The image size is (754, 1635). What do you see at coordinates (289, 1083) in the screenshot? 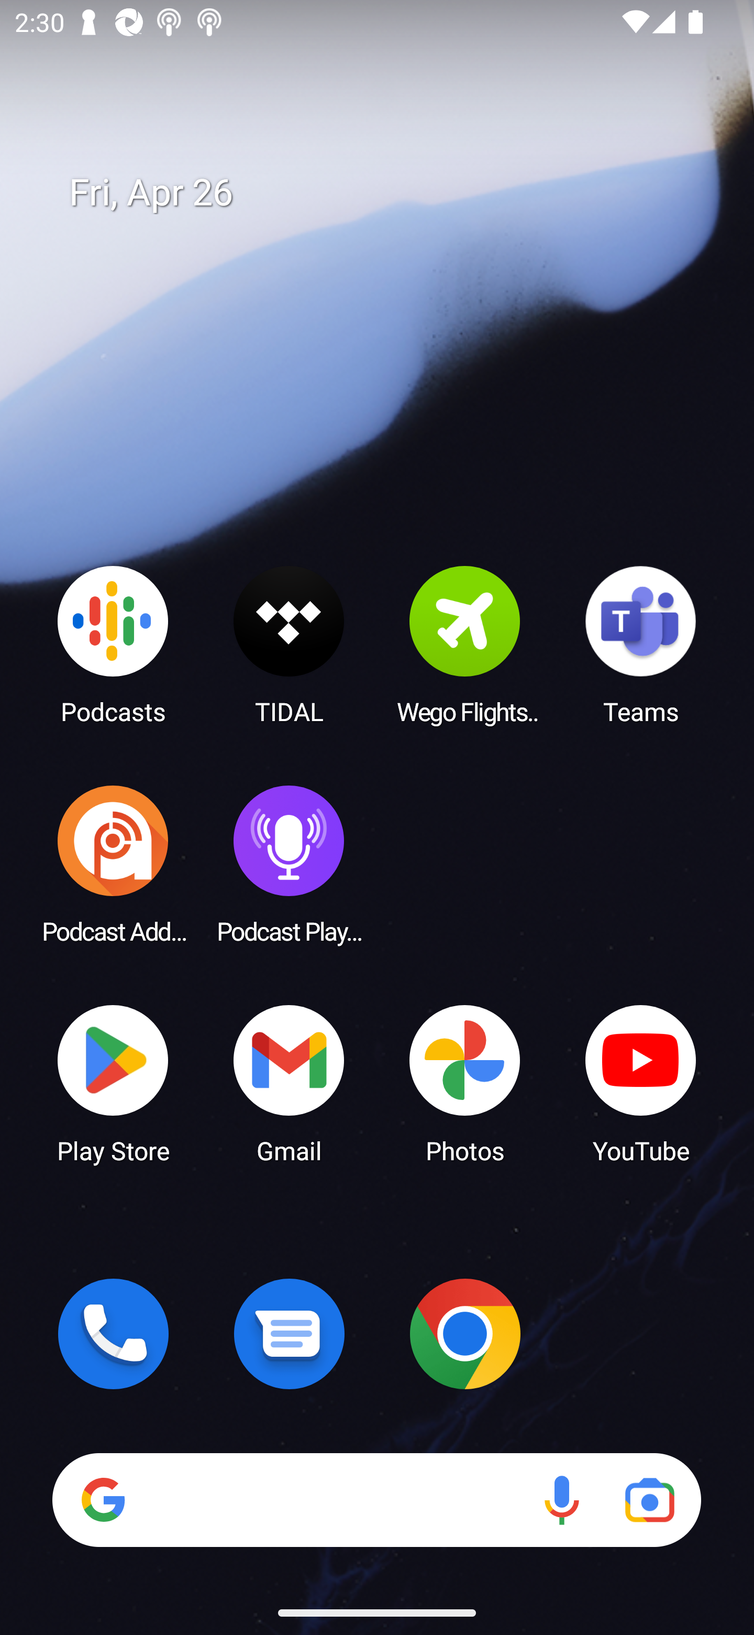
I see `Gmail` at bounding box center [289, 1083].